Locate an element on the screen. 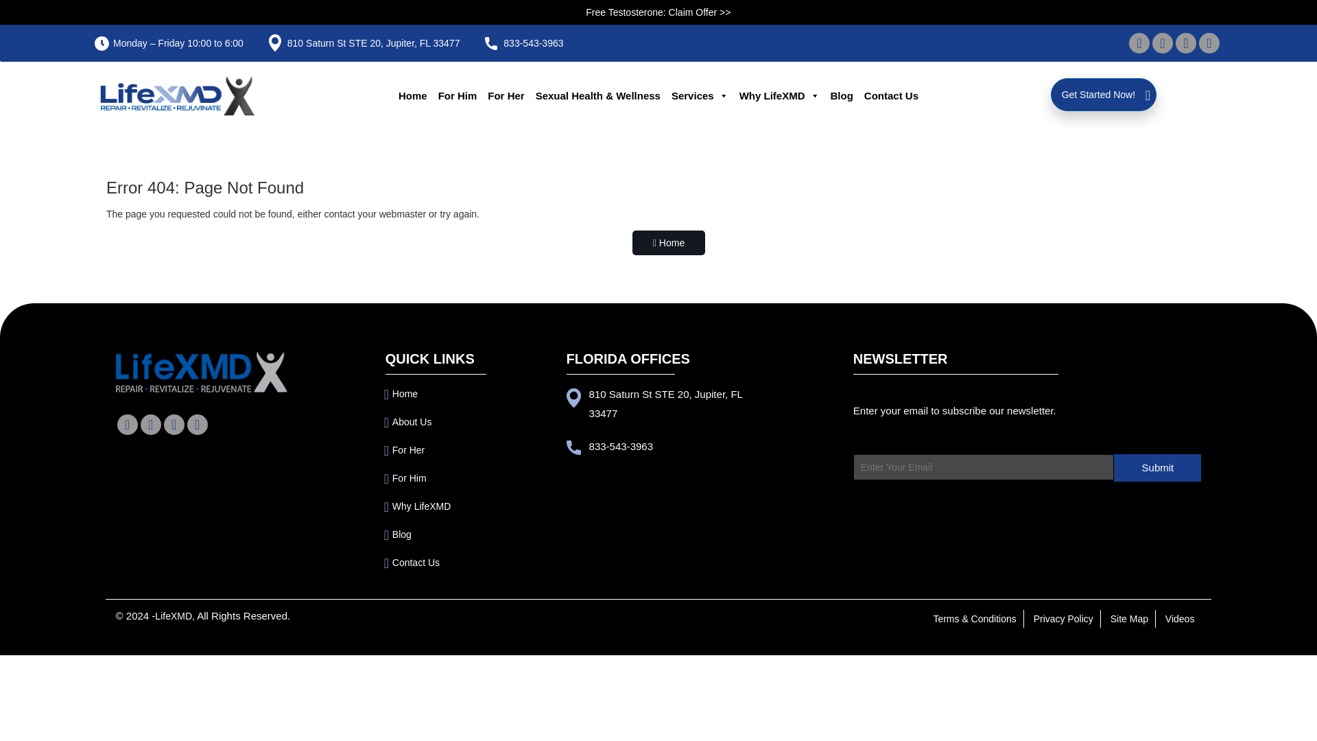  Home is located at coordinates (405, 394).